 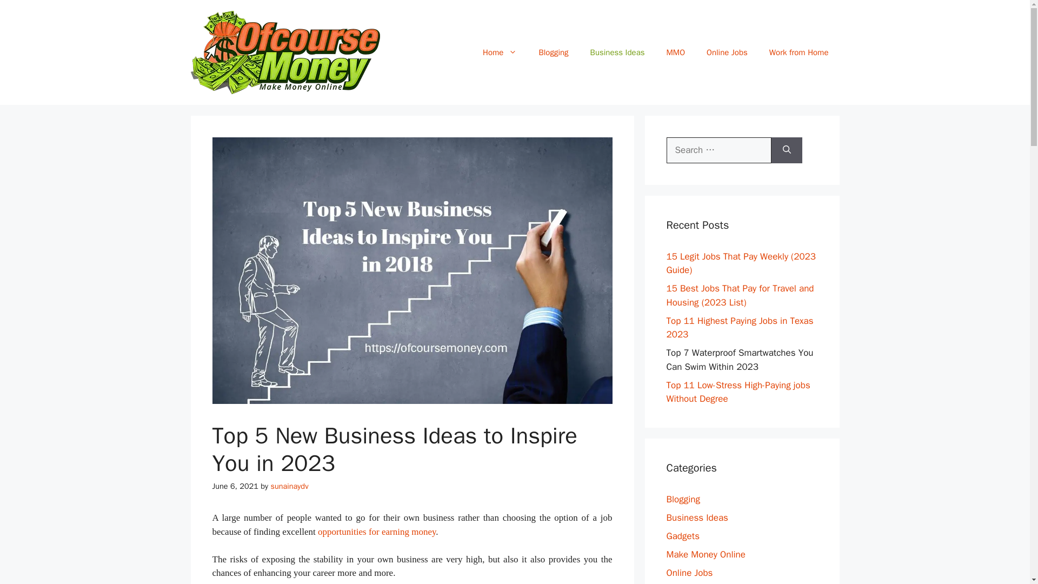 I want to click on Gadgets, so click(x=682, y=535).